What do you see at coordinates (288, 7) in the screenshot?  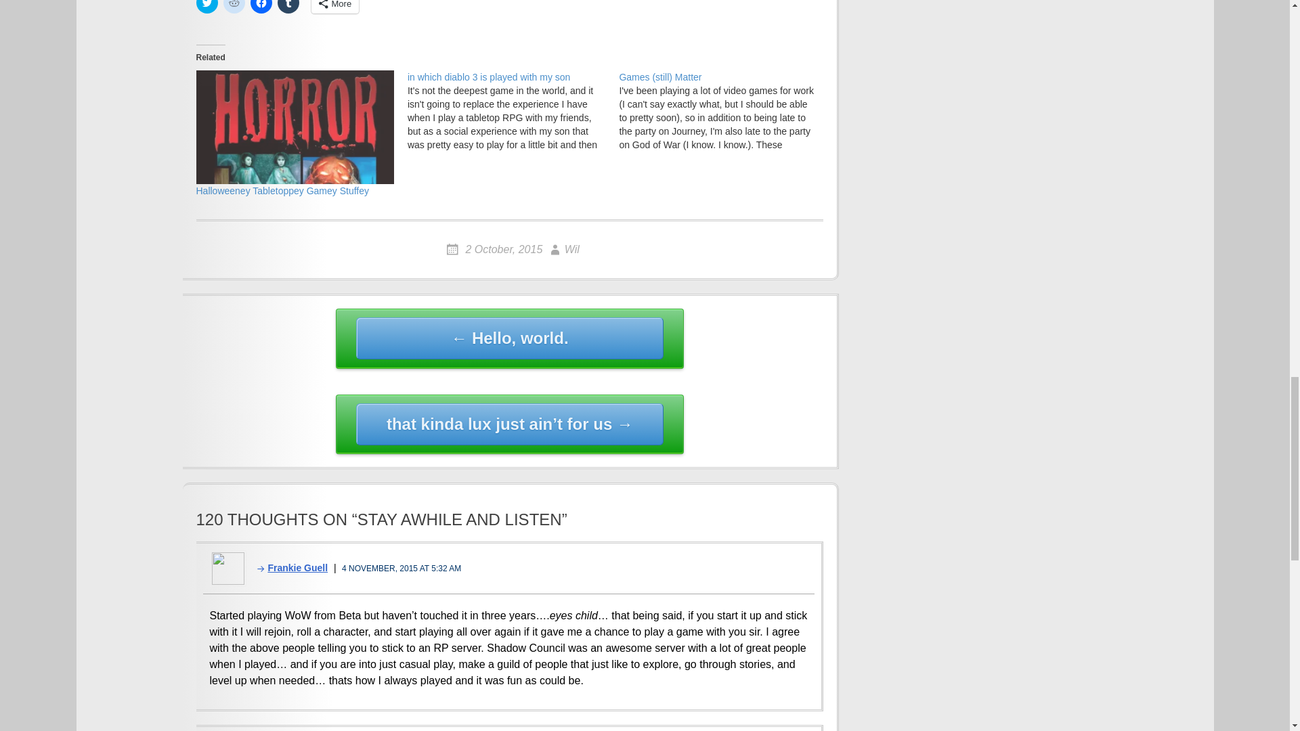 I see `Click to share on Tumblr` at bounding box center [288, 7].